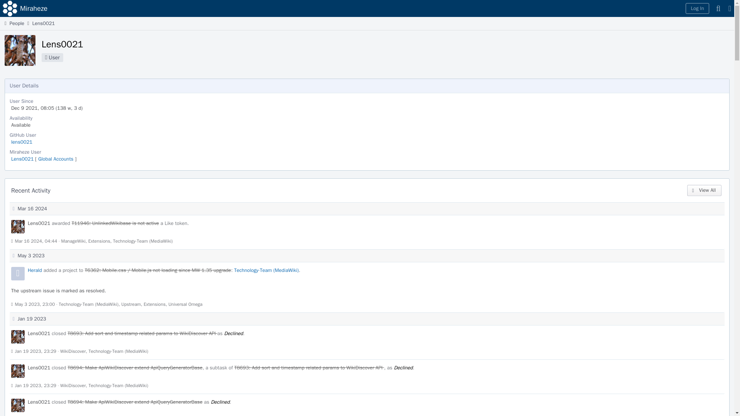 This screenshot has height=416, width=740. What do you see at coordinates (13, 23) in the screenshot?
I see `People` at bounding box center [13, 23].